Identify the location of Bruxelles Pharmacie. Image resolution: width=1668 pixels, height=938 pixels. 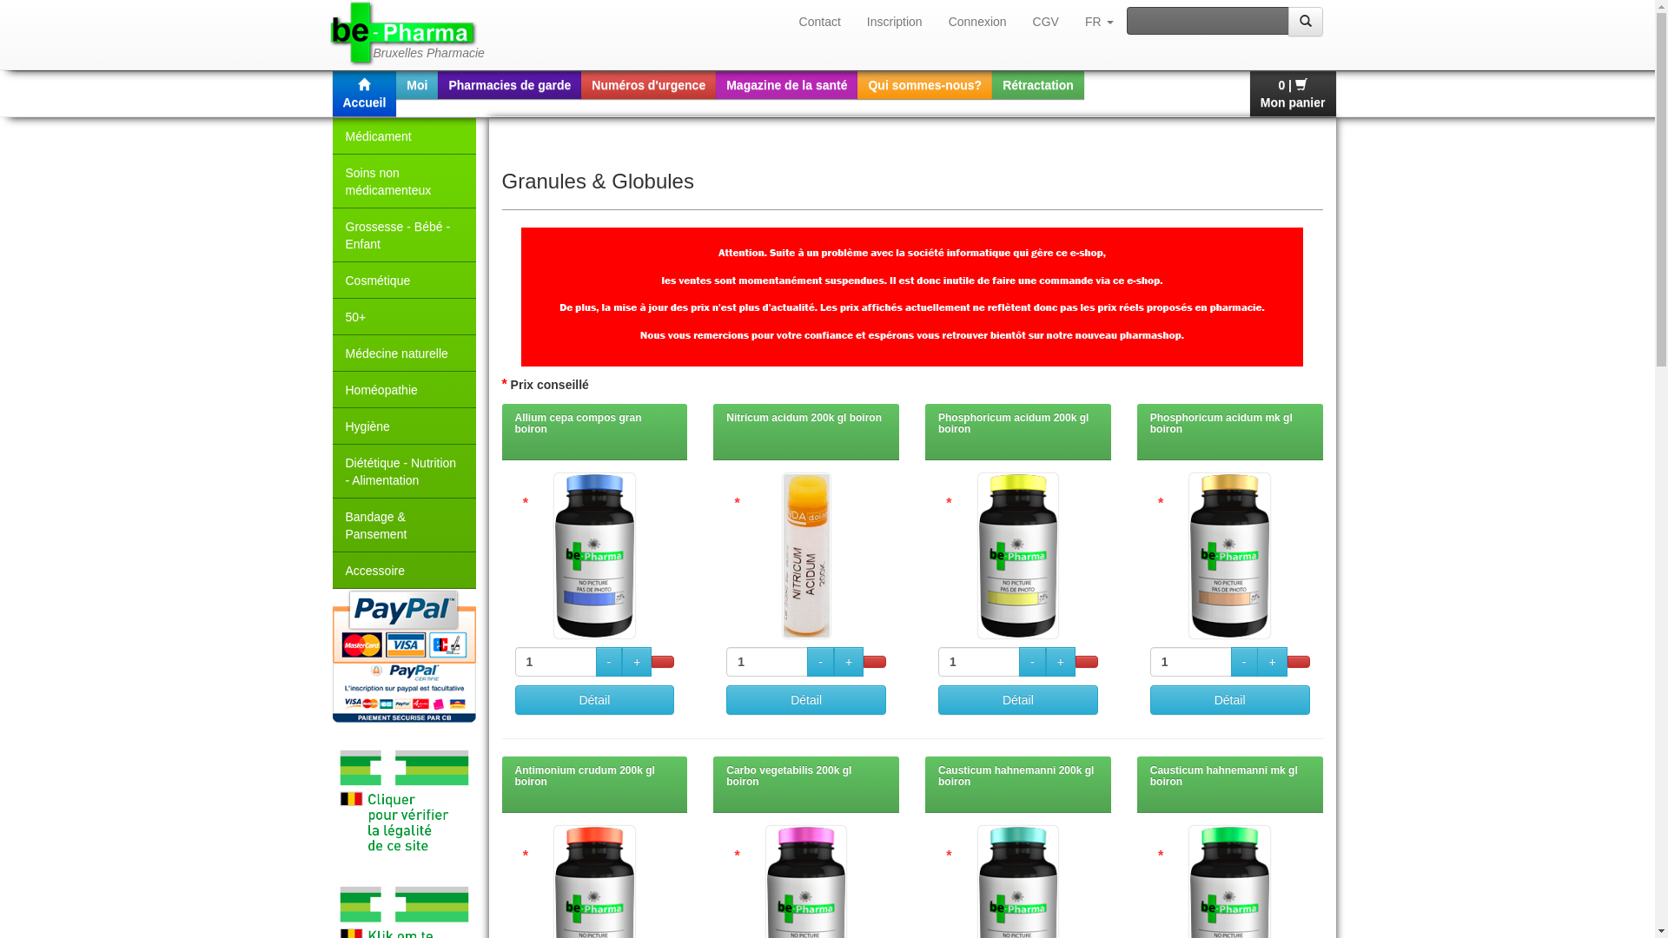
(400, 35).